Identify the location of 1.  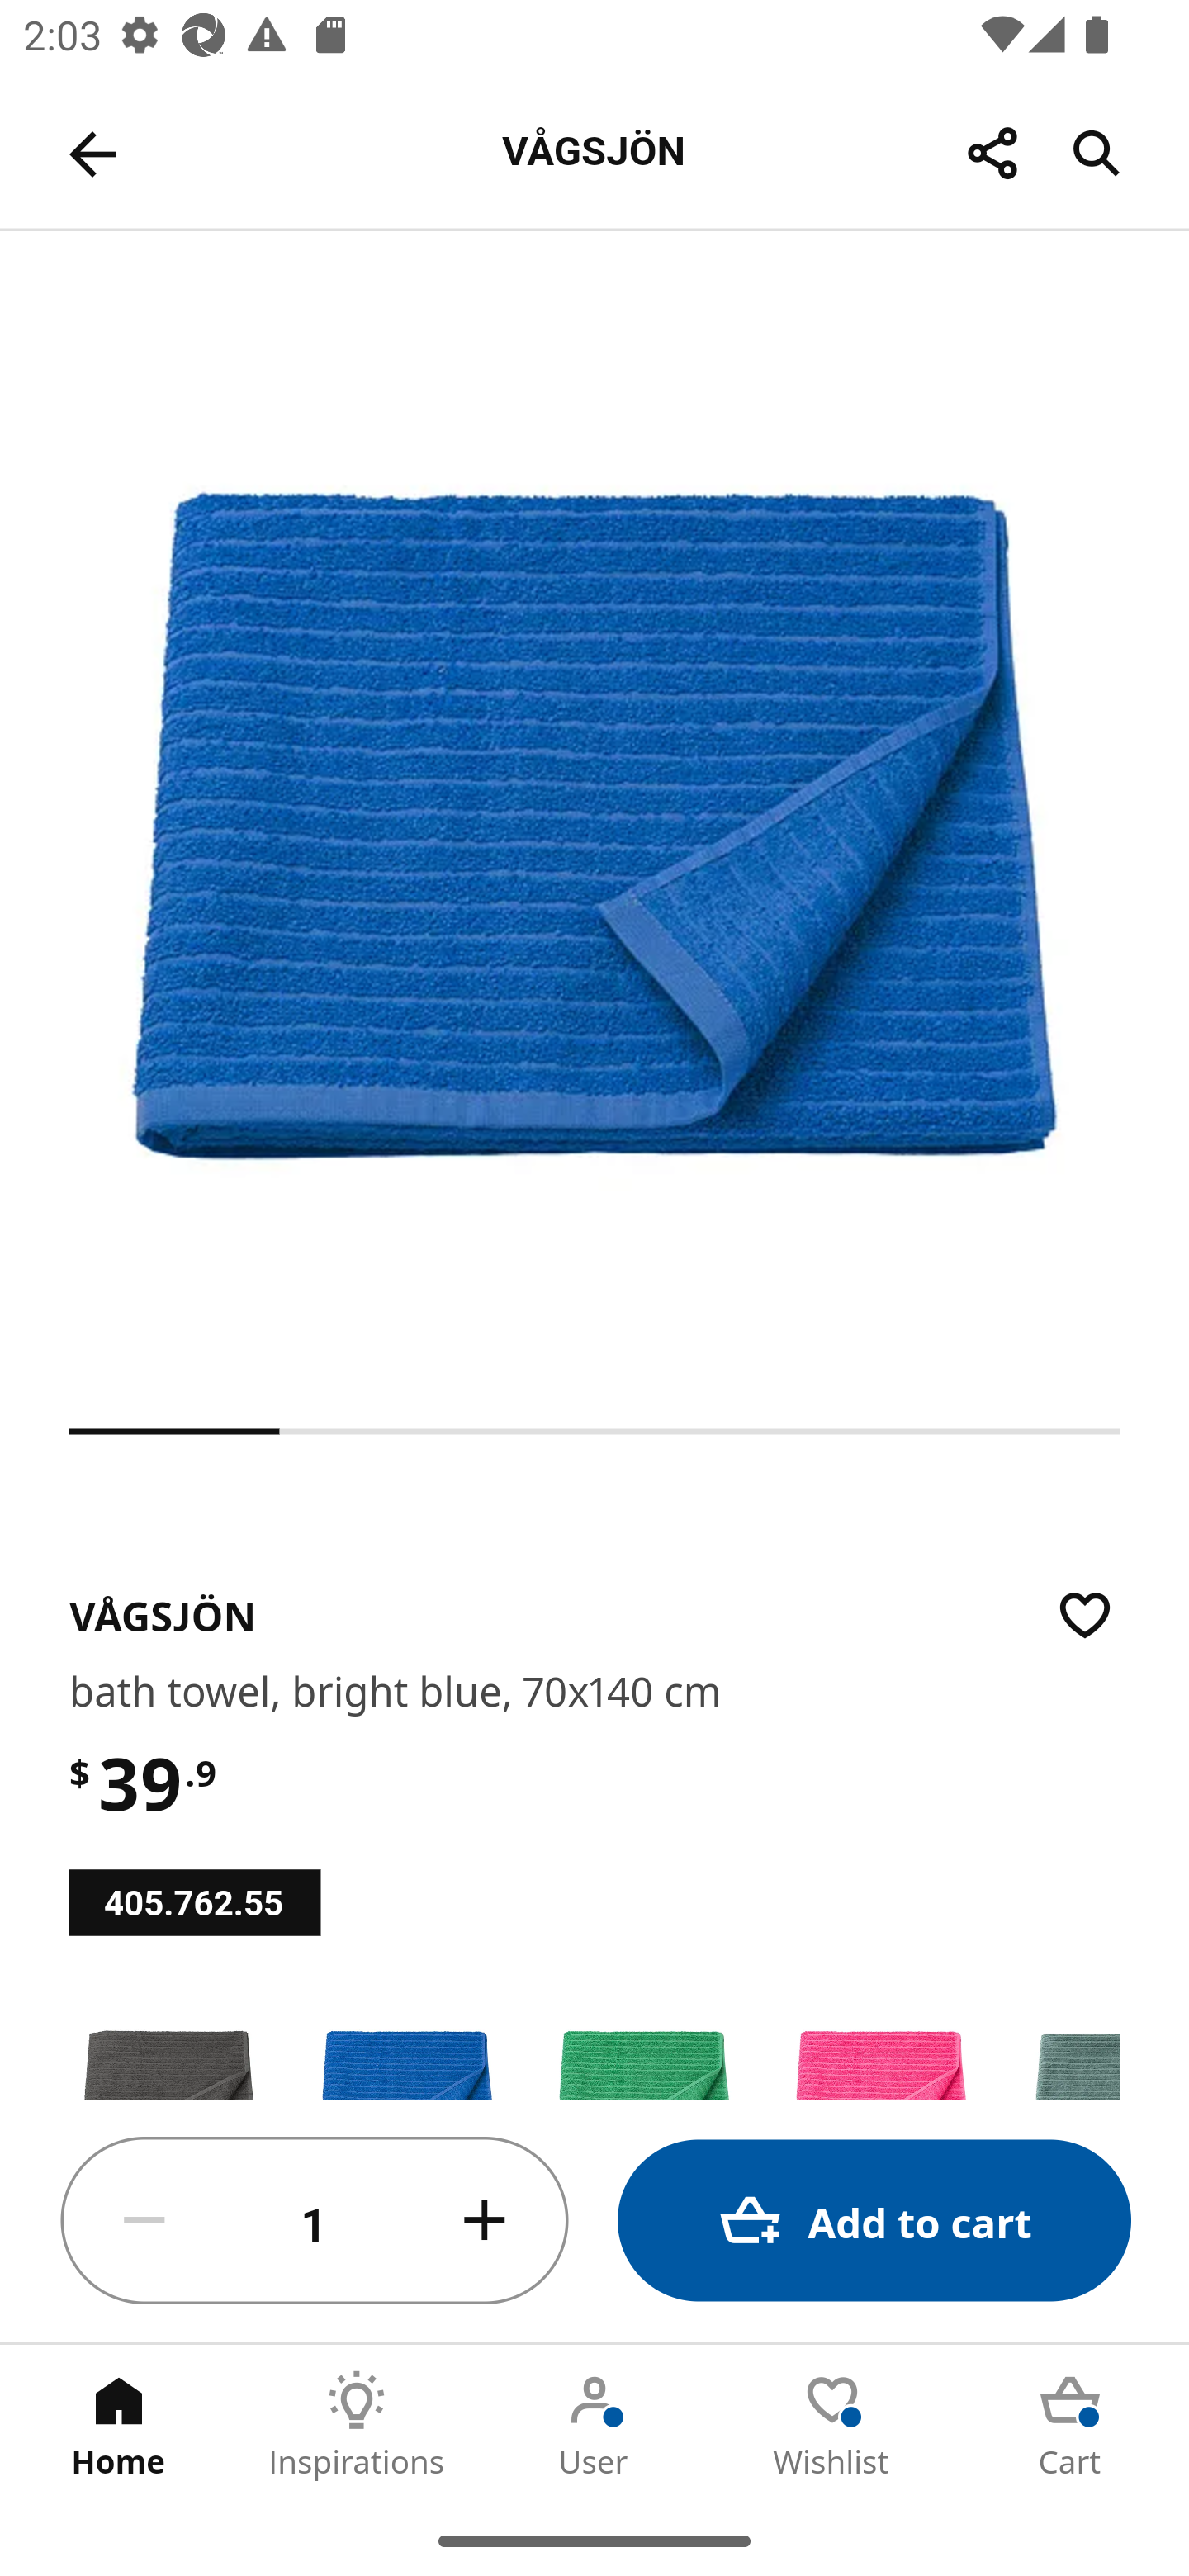
(315, 2221).